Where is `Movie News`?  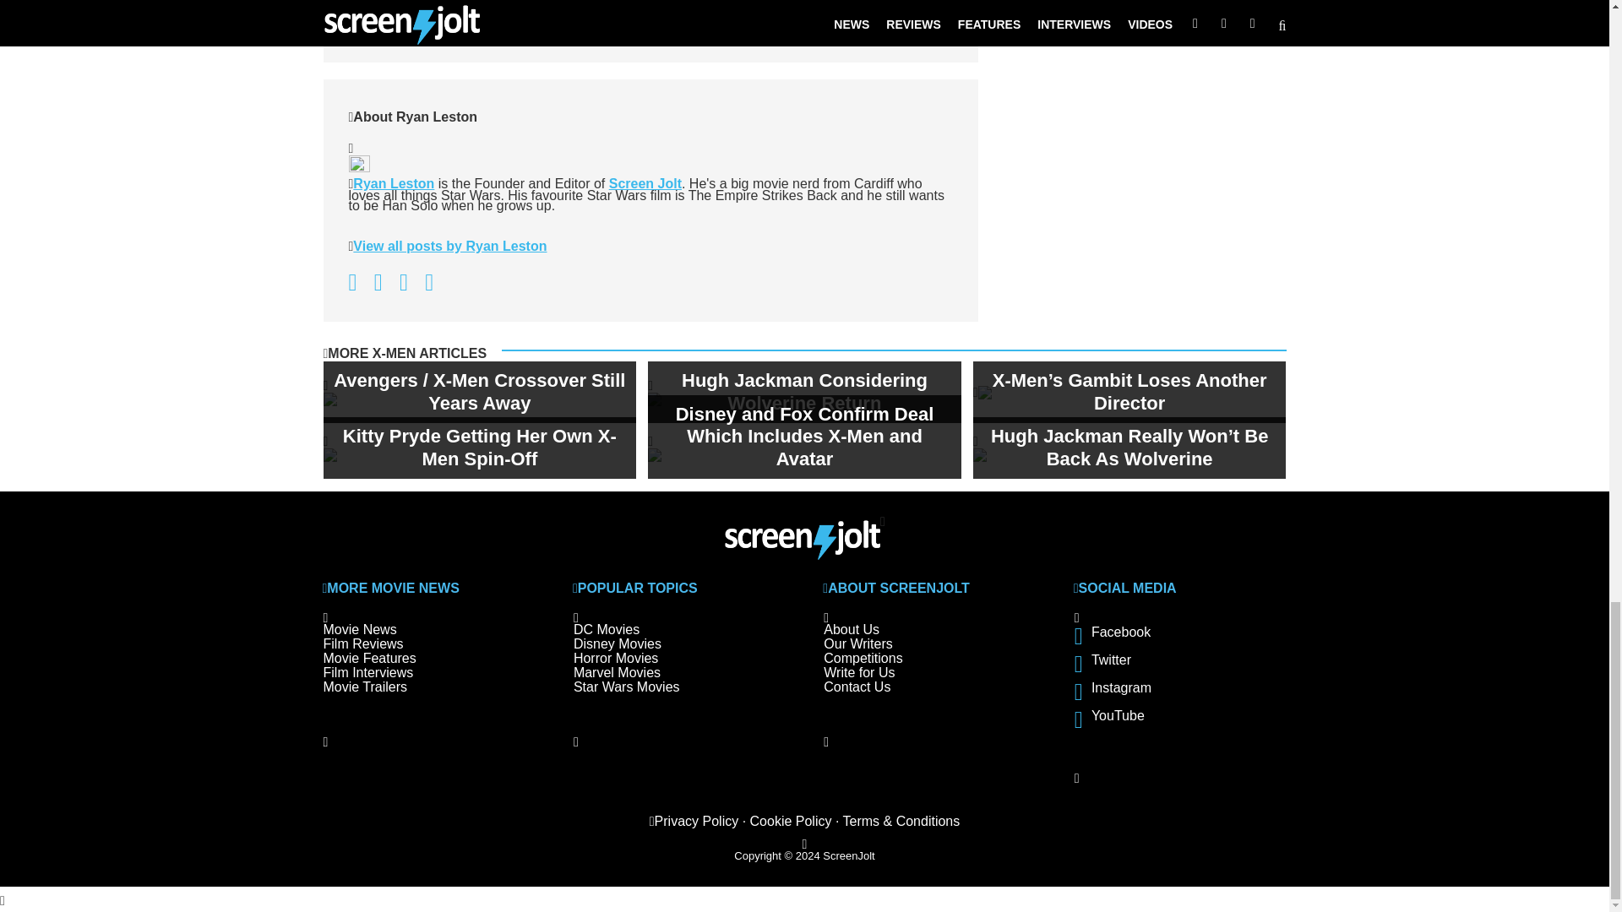
Movie News is located at coordinates (385, 12).